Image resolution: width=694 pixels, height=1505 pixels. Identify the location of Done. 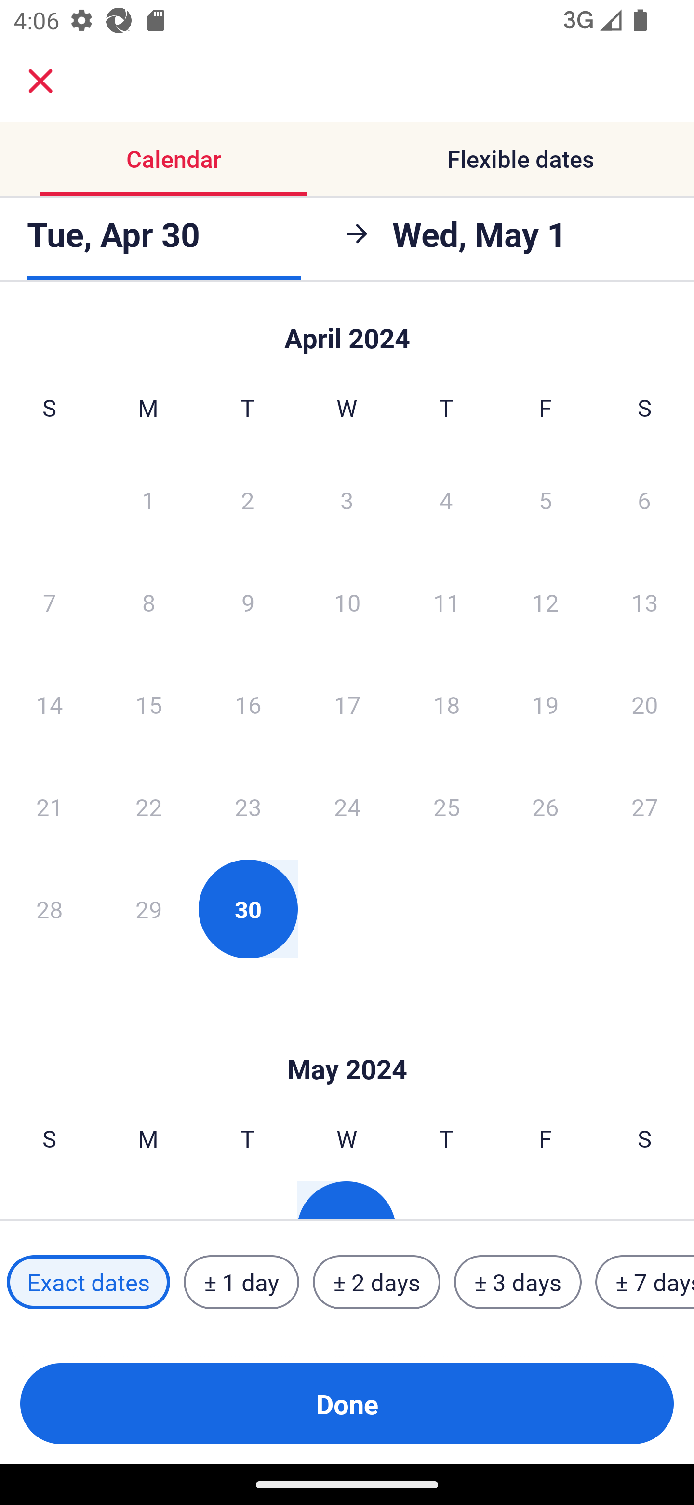
(347, 1404).